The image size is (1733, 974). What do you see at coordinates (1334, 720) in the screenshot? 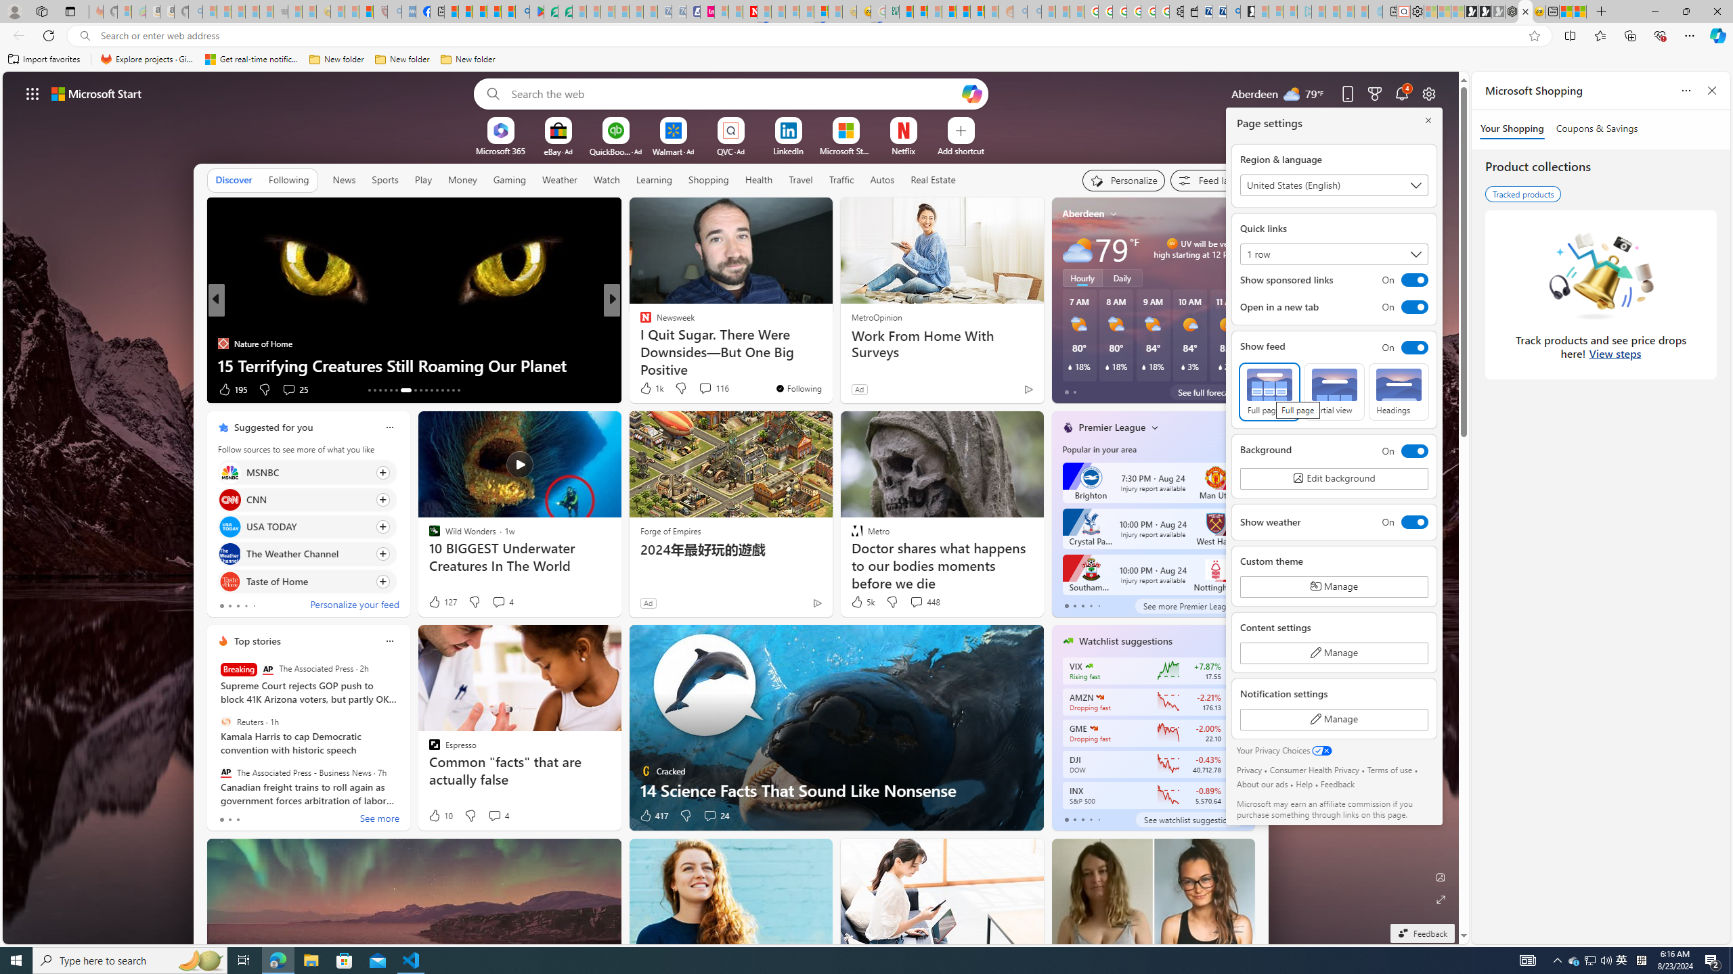
I see `Manage` at bounding box center [1334, 720].